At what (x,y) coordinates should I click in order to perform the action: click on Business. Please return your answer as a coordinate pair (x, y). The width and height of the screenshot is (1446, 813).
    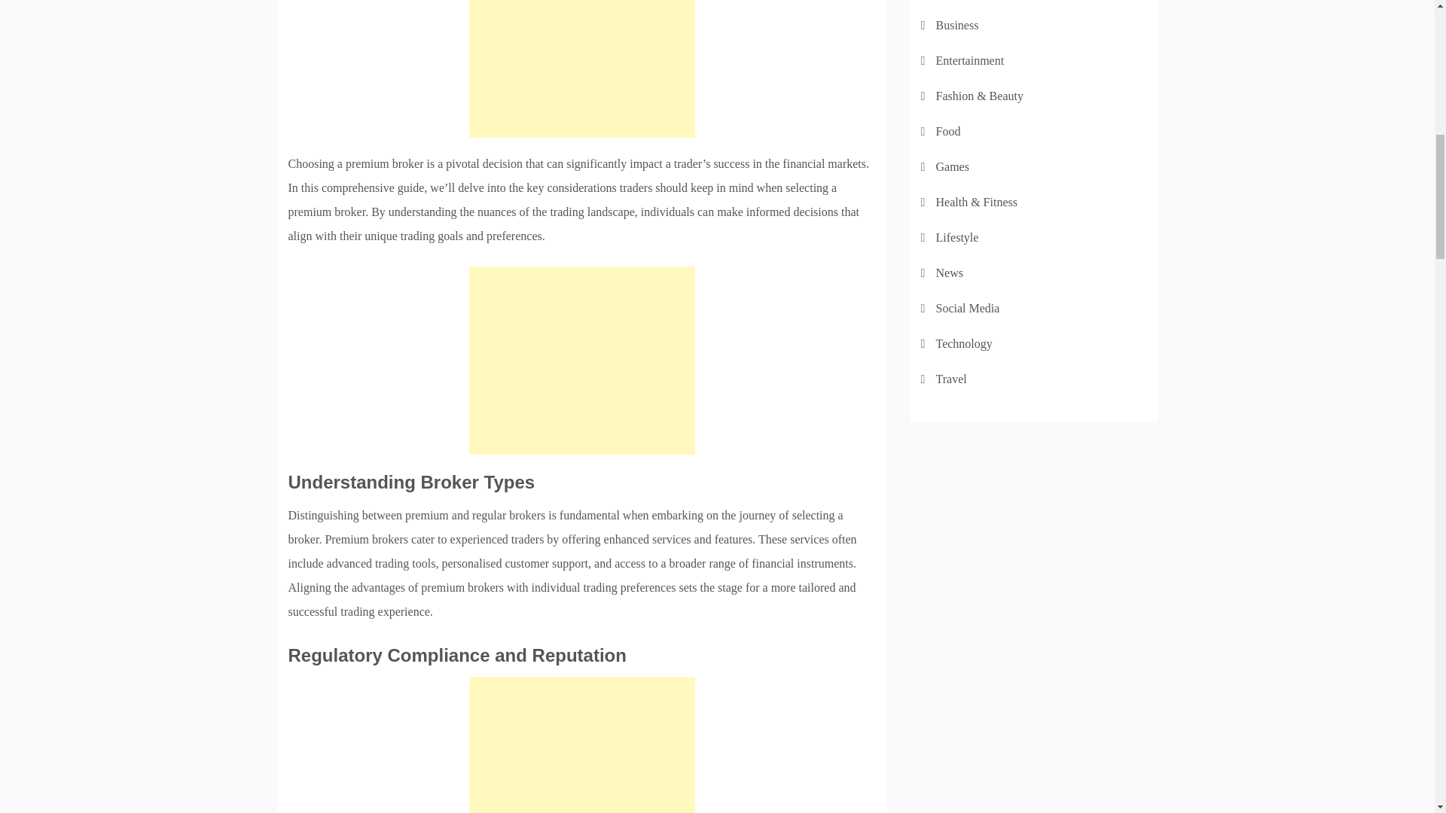
    Looking at the image, I should click on (956, 25).